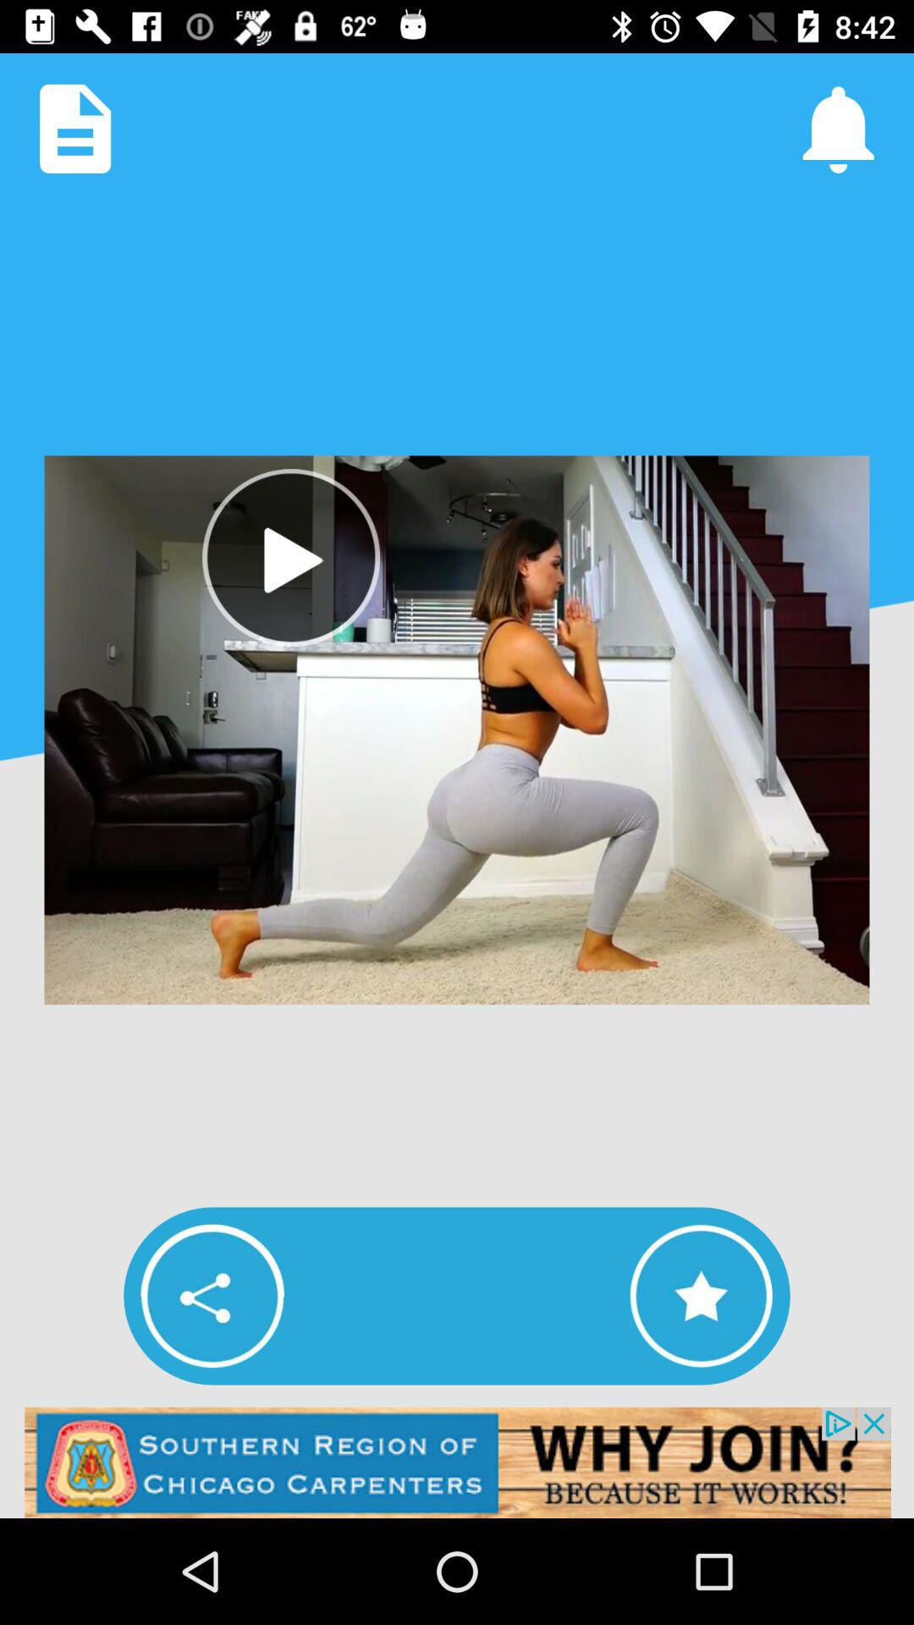  What do you see at coordinates (212, 1296) in the screenshot?
I see `share` at bounding box center [212, 1296].